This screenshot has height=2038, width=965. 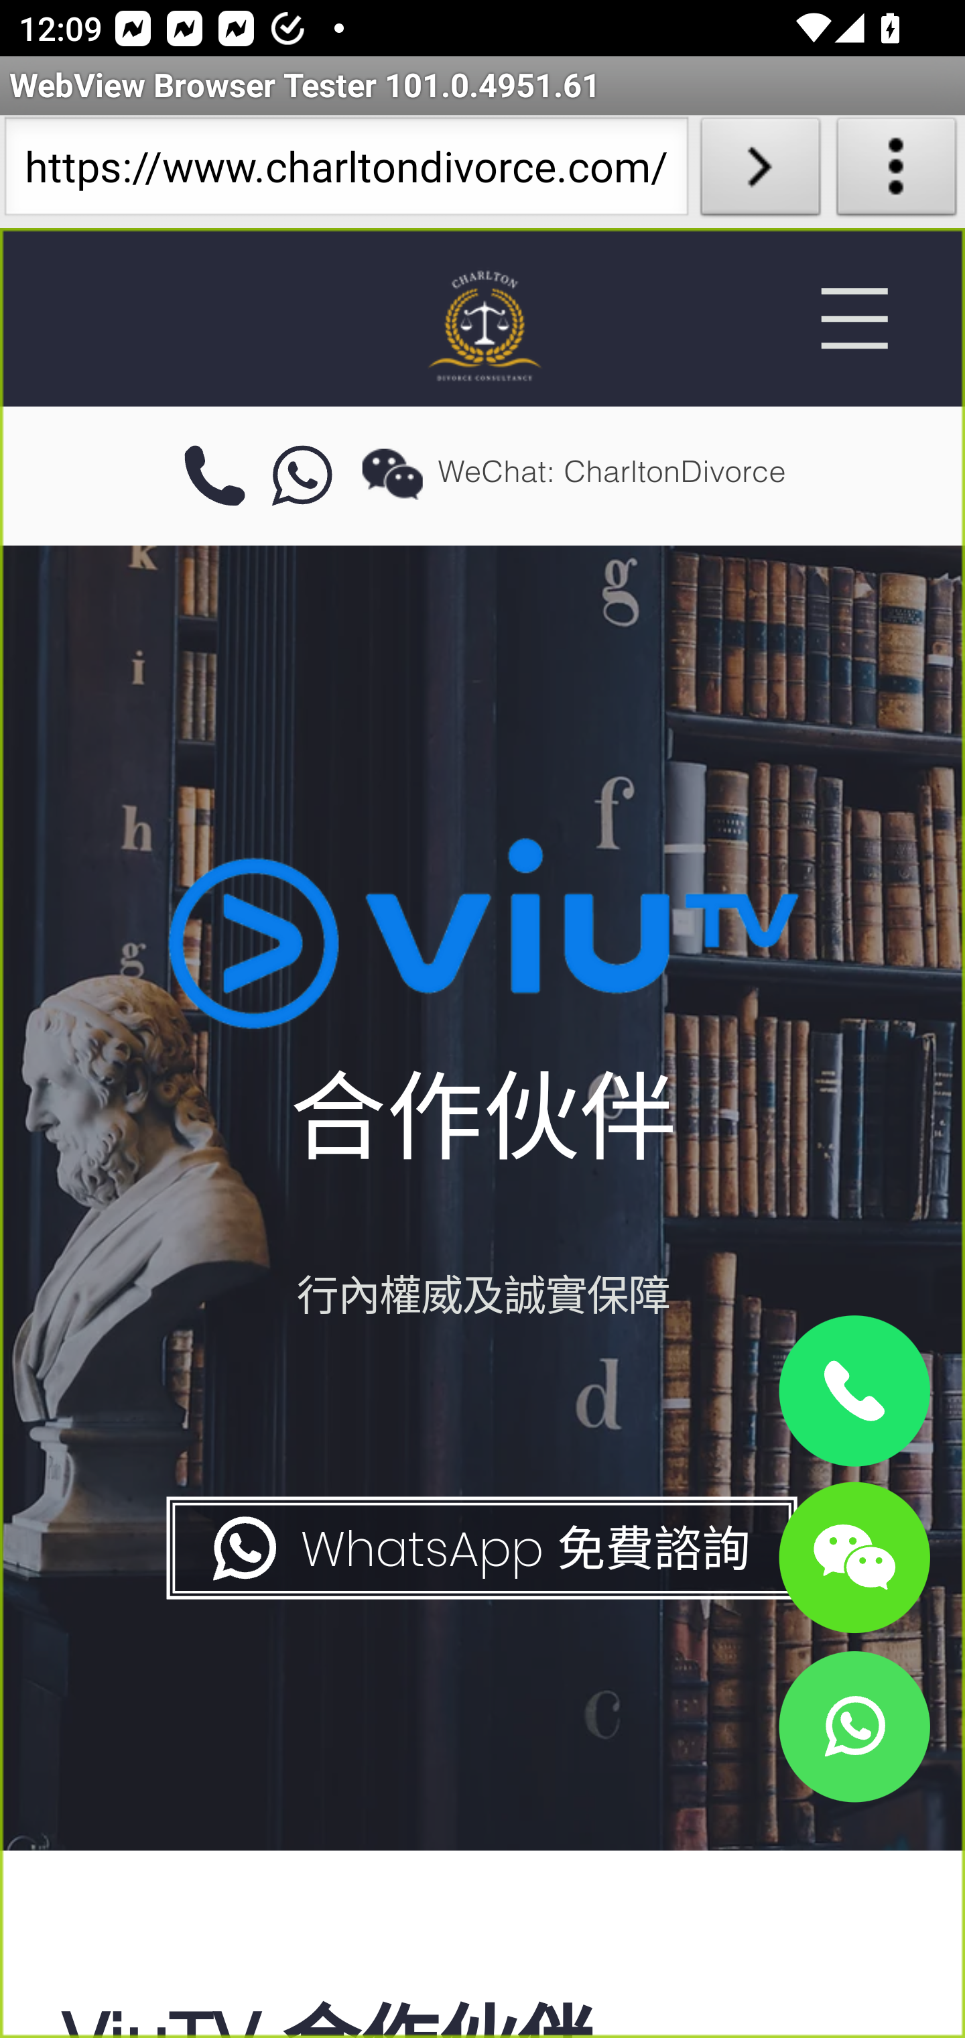 What do you see at coordinates (854, 318) in the screenshot?
I see `Open navigation menu` at bounding box center [854, 318].